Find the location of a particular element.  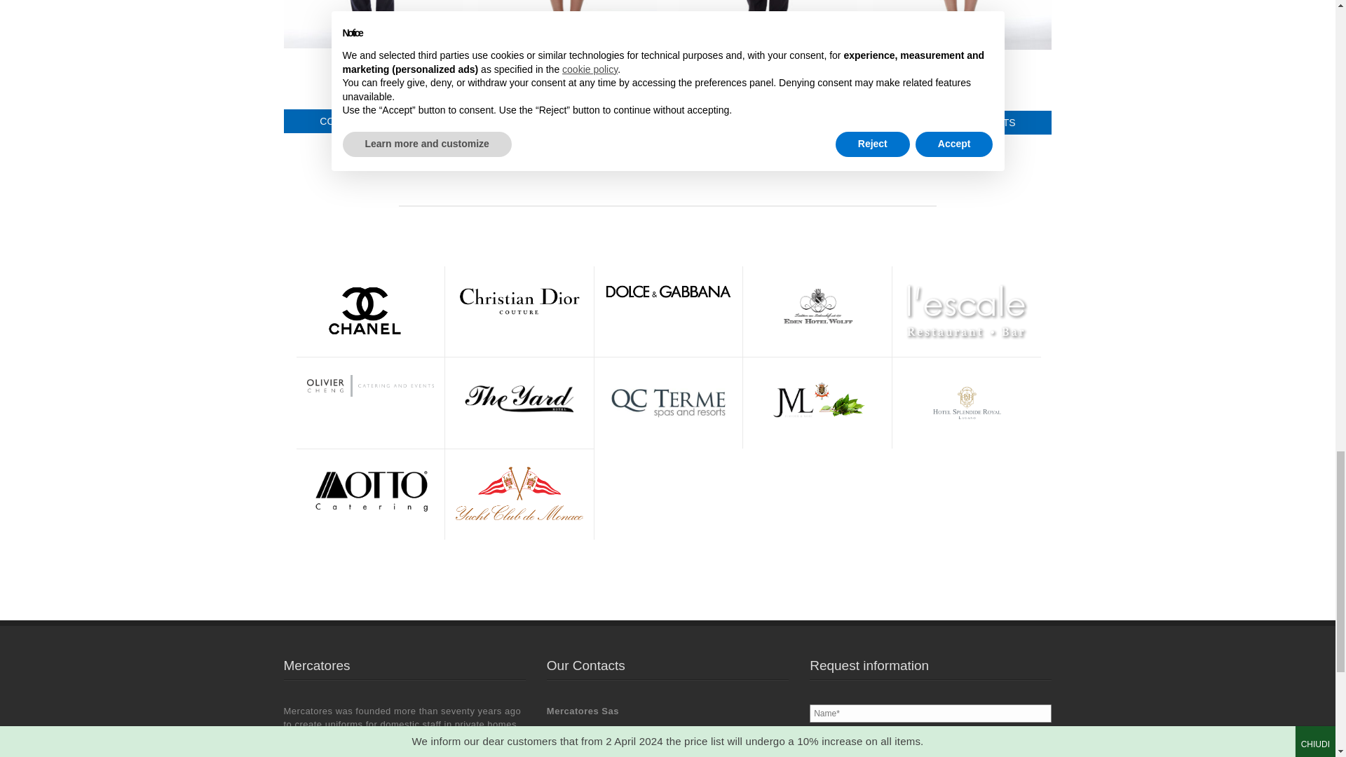

COMPARE PRODUCTS is located at coordinates (962, 122).